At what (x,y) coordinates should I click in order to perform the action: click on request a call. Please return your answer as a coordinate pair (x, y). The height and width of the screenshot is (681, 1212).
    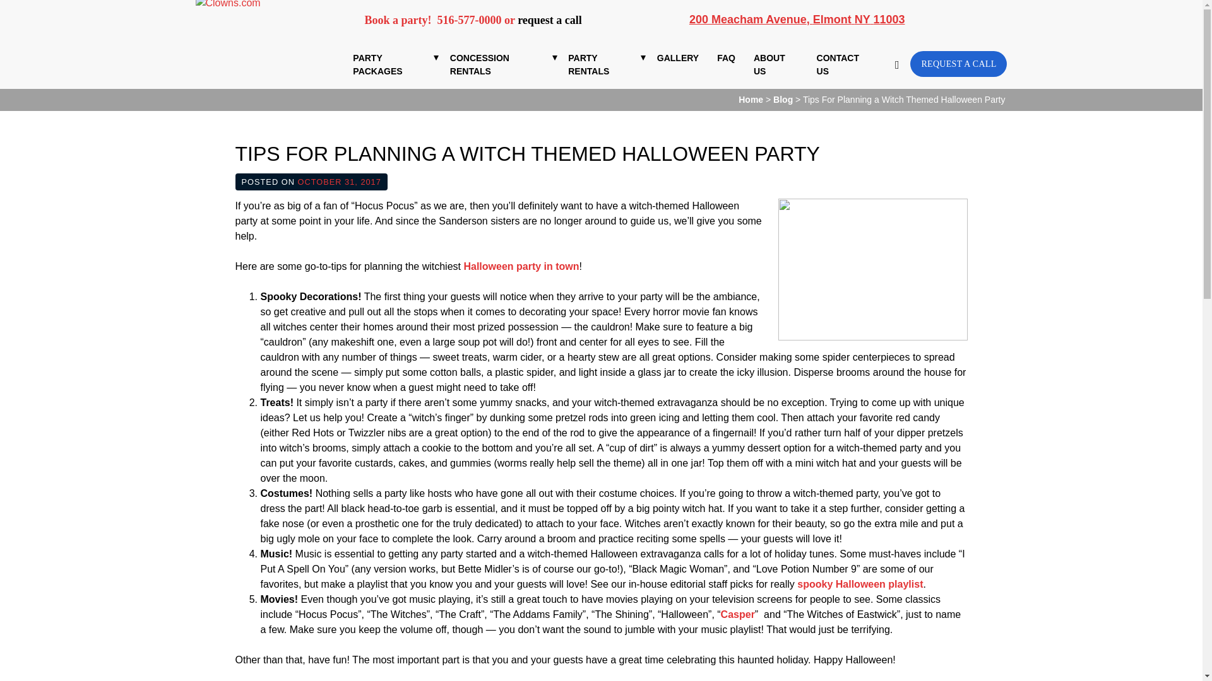
    Looking at the image, I should click on (549, 20).